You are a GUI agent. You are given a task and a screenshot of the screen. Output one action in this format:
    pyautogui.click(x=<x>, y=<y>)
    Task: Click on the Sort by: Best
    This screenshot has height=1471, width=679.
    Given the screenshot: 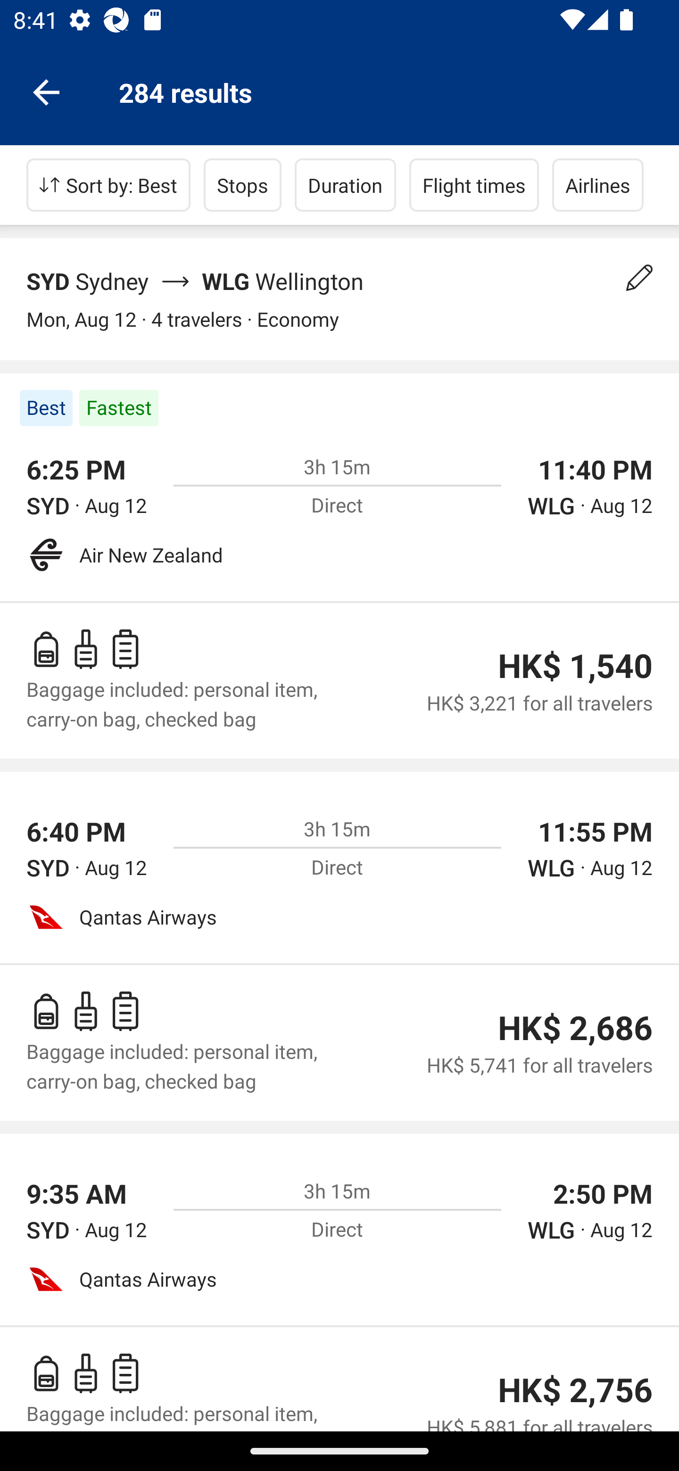 What is the action you would take?
    pyautogui.click(x=108, y=185)
    